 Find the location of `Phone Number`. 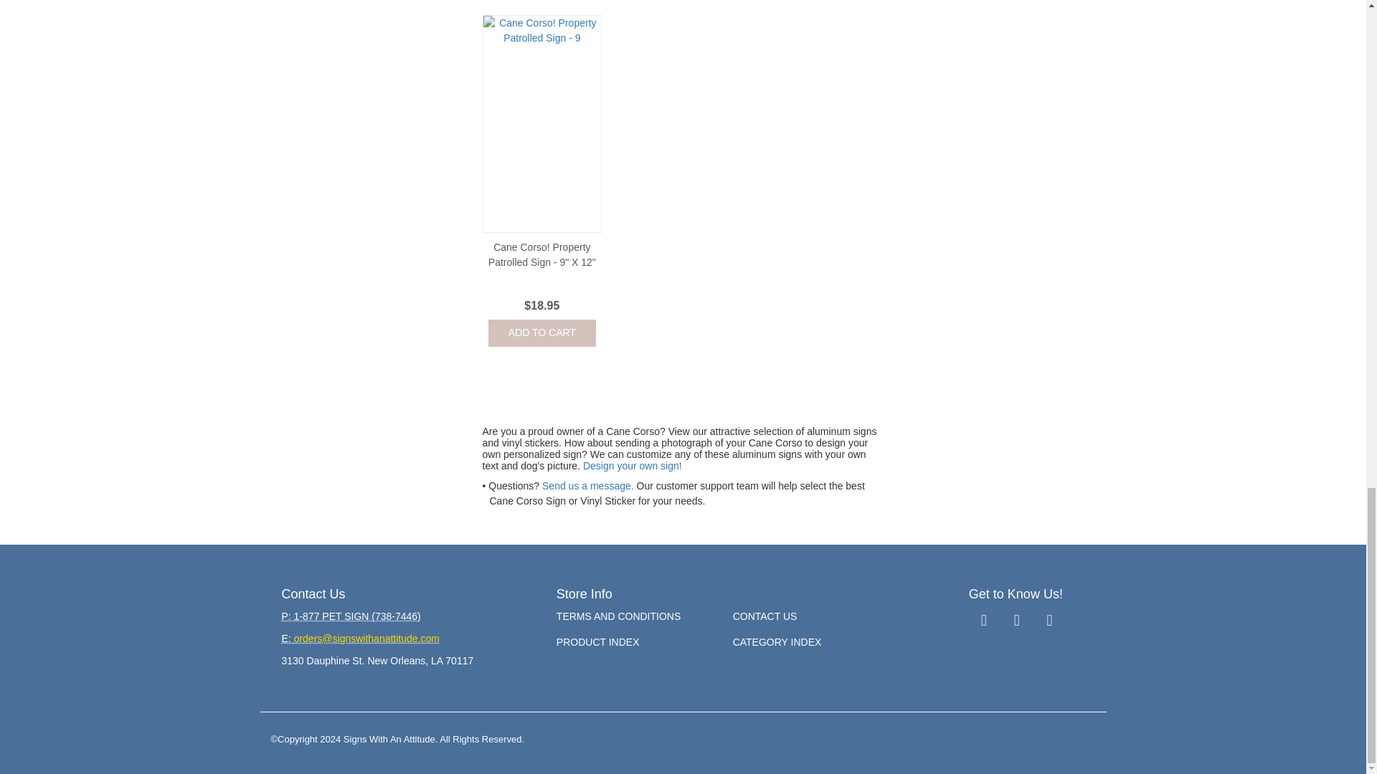

Phone Number is located at coordinates (350, 616).